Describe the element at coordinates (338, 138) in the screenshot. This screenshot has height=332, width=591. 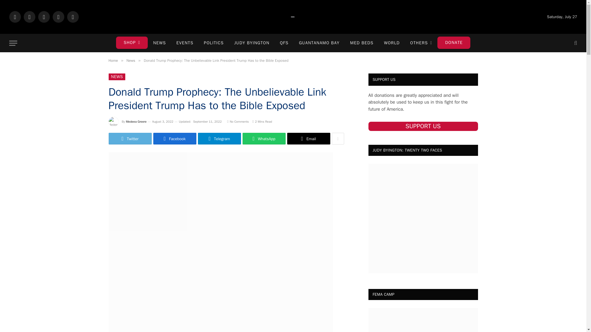
I see `Show More Social Sharing` at that location.